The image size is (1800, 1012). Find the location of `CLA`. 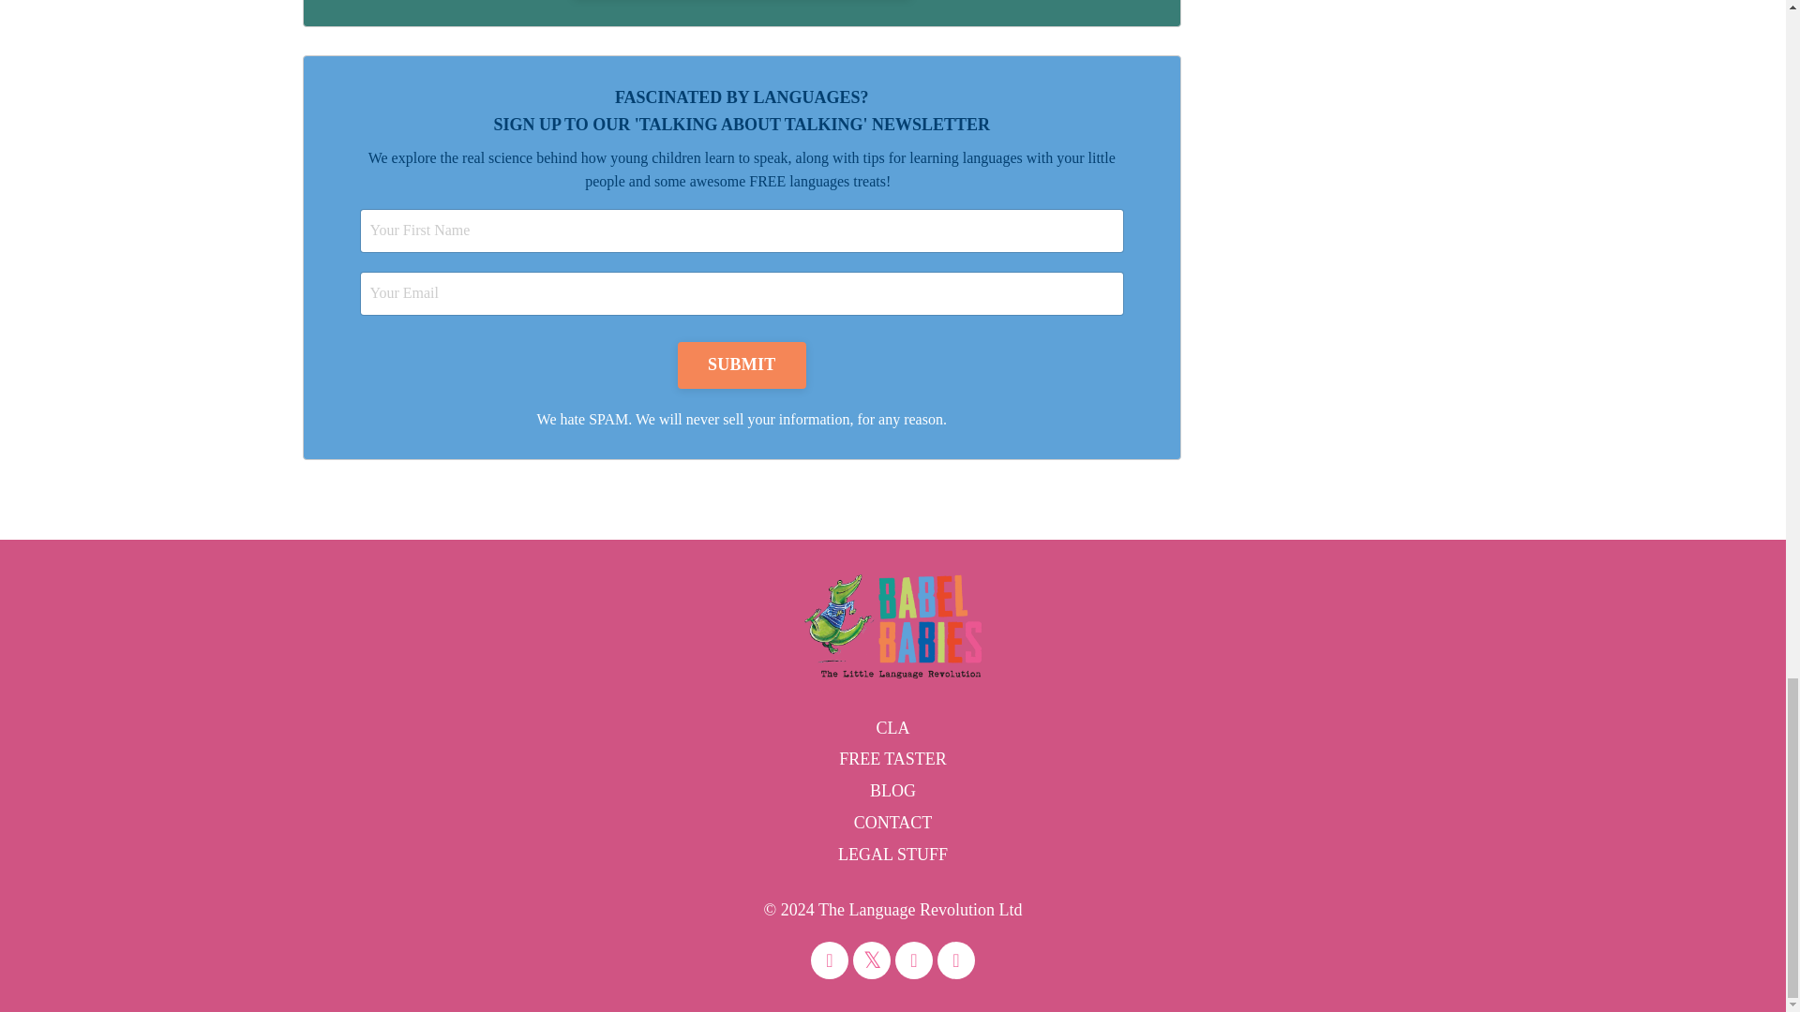

CLA is located at coordinates (892, 727).